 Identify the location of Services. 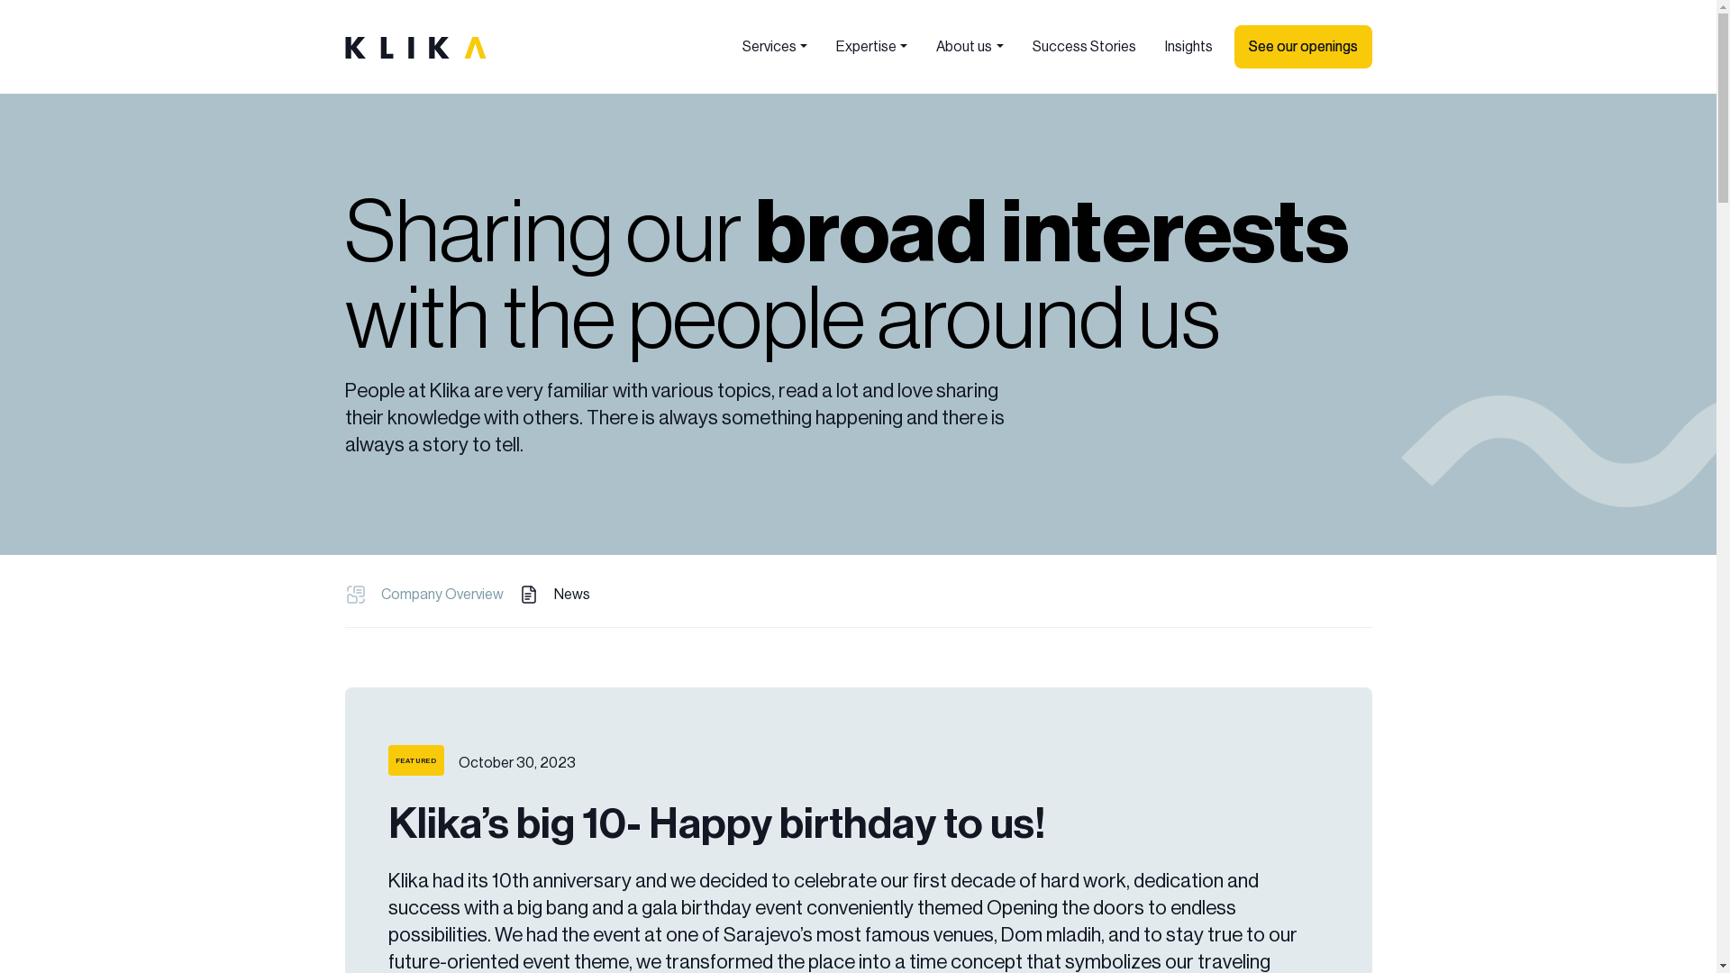
(775, 47).